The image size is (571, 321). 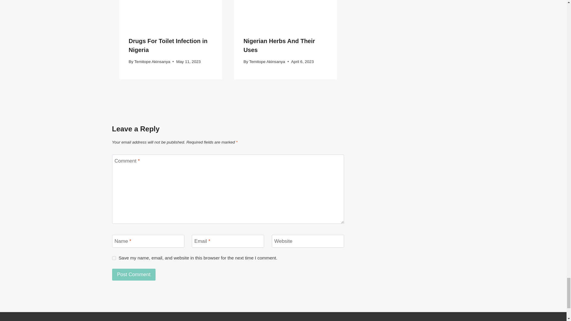 I want to click on Drugs For Toilet Infection in Nigeria , so click(x=168, y=45).